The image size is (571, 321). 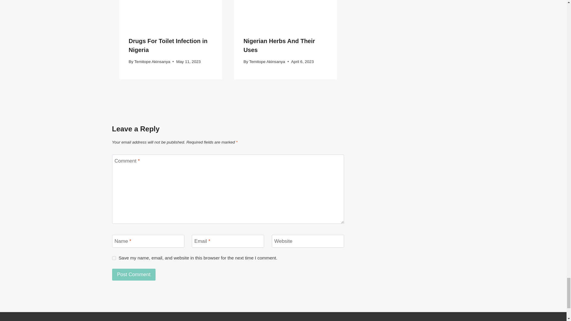 I want to click on Drugs For Toilet Infection in Nigeria , so click(x=168, y=45).